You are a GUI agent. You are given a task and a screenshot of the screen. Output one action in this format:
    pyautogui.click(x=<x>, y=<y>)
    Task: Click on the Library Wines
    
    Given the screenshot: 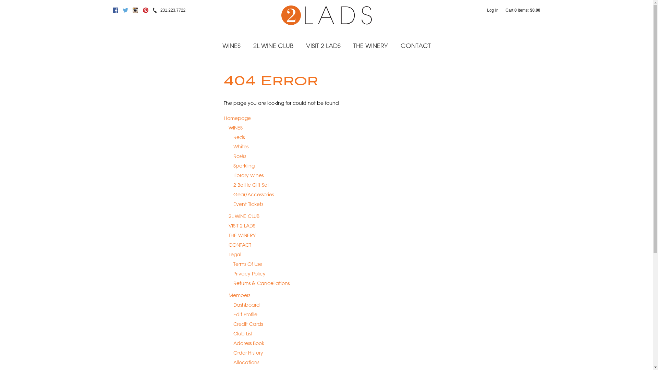 What is the action you would take?
    pyautogui.click(x=248, y=176)
    